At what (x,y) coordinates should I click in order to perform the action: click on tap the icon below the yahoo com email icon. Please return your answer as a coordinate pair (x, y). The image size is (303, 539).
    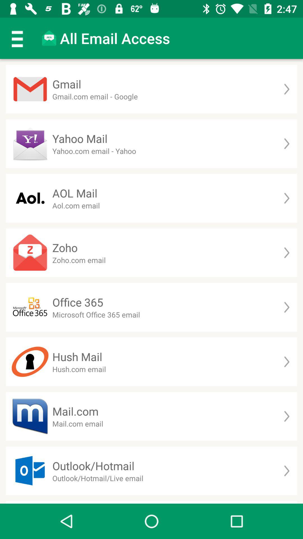
    Looking at the image, I should click on (75, 193).